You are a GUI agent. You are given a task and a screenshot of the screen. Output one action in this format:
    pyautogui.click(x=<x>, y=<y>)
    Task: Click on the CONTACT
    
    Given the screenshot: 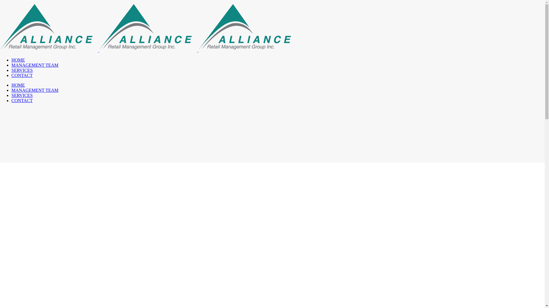 What is the action you would take?
    pyautogui.click(x=22, y=75)
    